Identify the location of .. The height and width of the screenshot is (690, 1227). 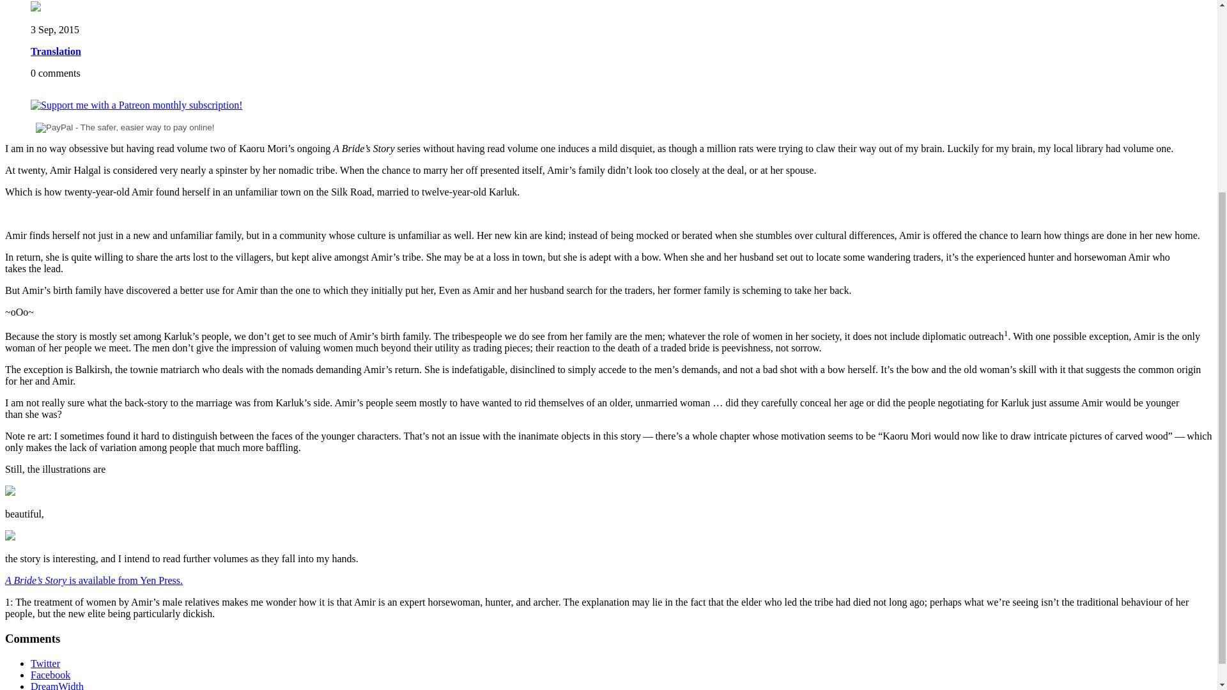
(181, 580).